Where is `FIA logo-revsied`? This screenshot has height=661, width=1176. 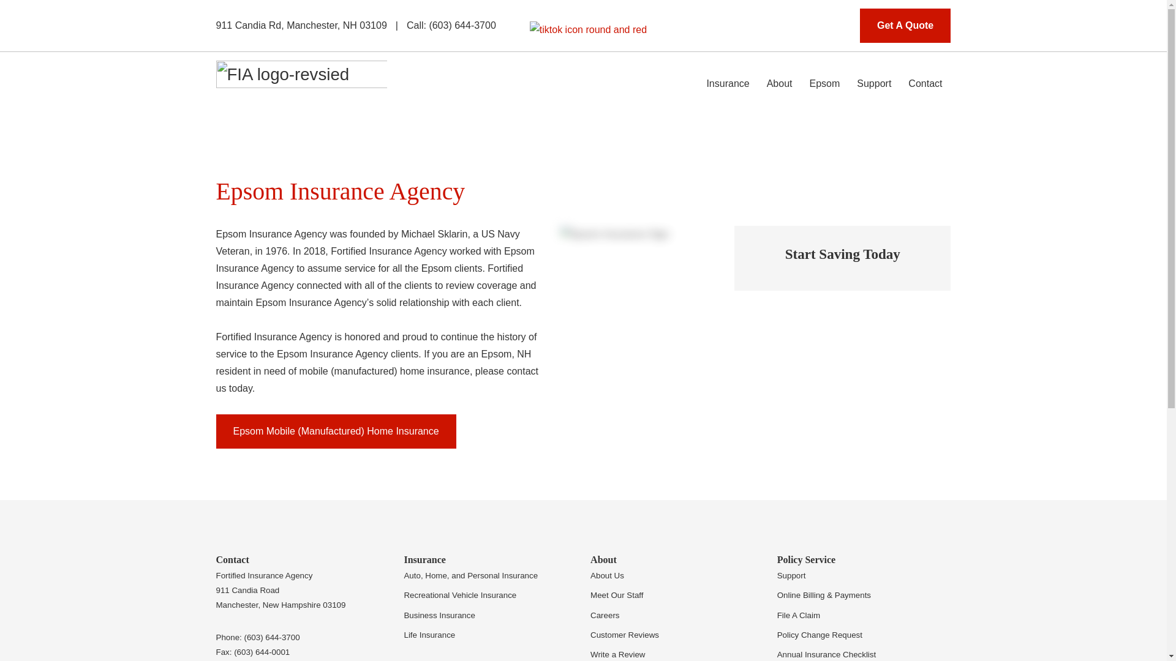
FIA logo-revsied is located at coordinates (301, 88).